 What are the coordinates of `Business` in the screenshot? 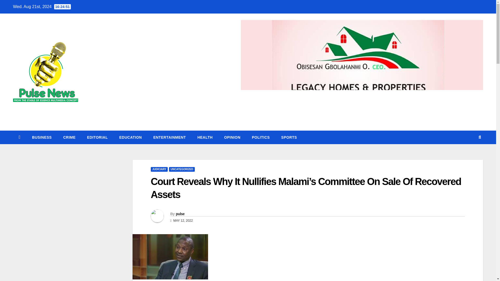 It's located at (42, 137).